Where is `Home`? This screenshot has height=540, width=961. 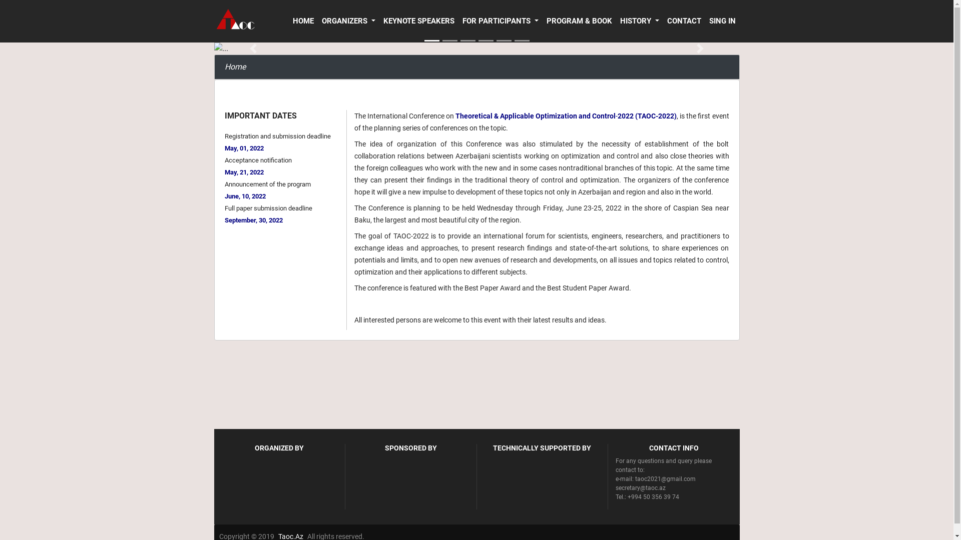 Home is located at coordinates (34, 518).